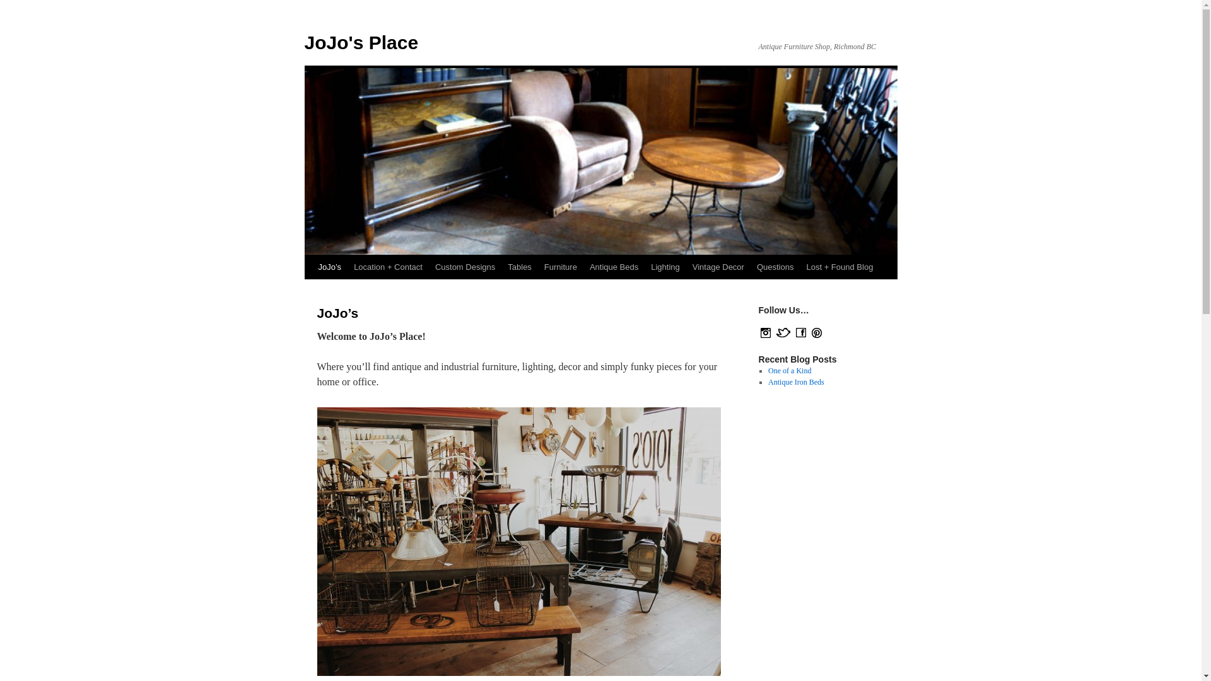 Image resolution: width=1211 pixels, height=681 pixels. I want to click on Tables, so click(519, 267).